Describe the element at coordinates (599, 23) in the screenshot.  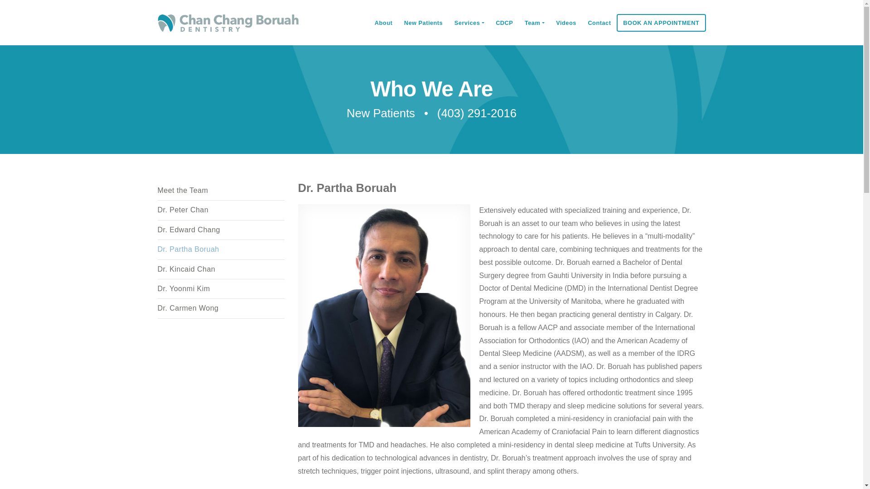
I see `Contact` at that location.